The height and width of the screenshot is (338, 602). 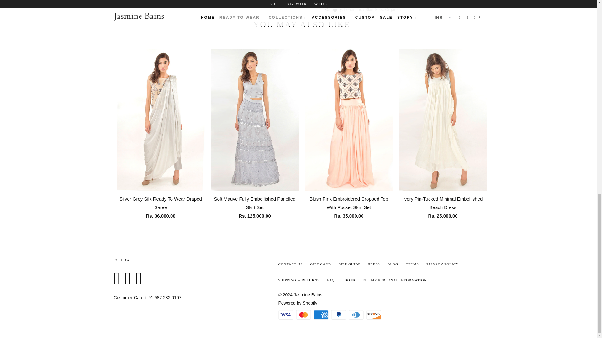 What do you see at coordinates (356, 315) in the screenshot?
I see `Diners Club` at bounding box center [356, 315].